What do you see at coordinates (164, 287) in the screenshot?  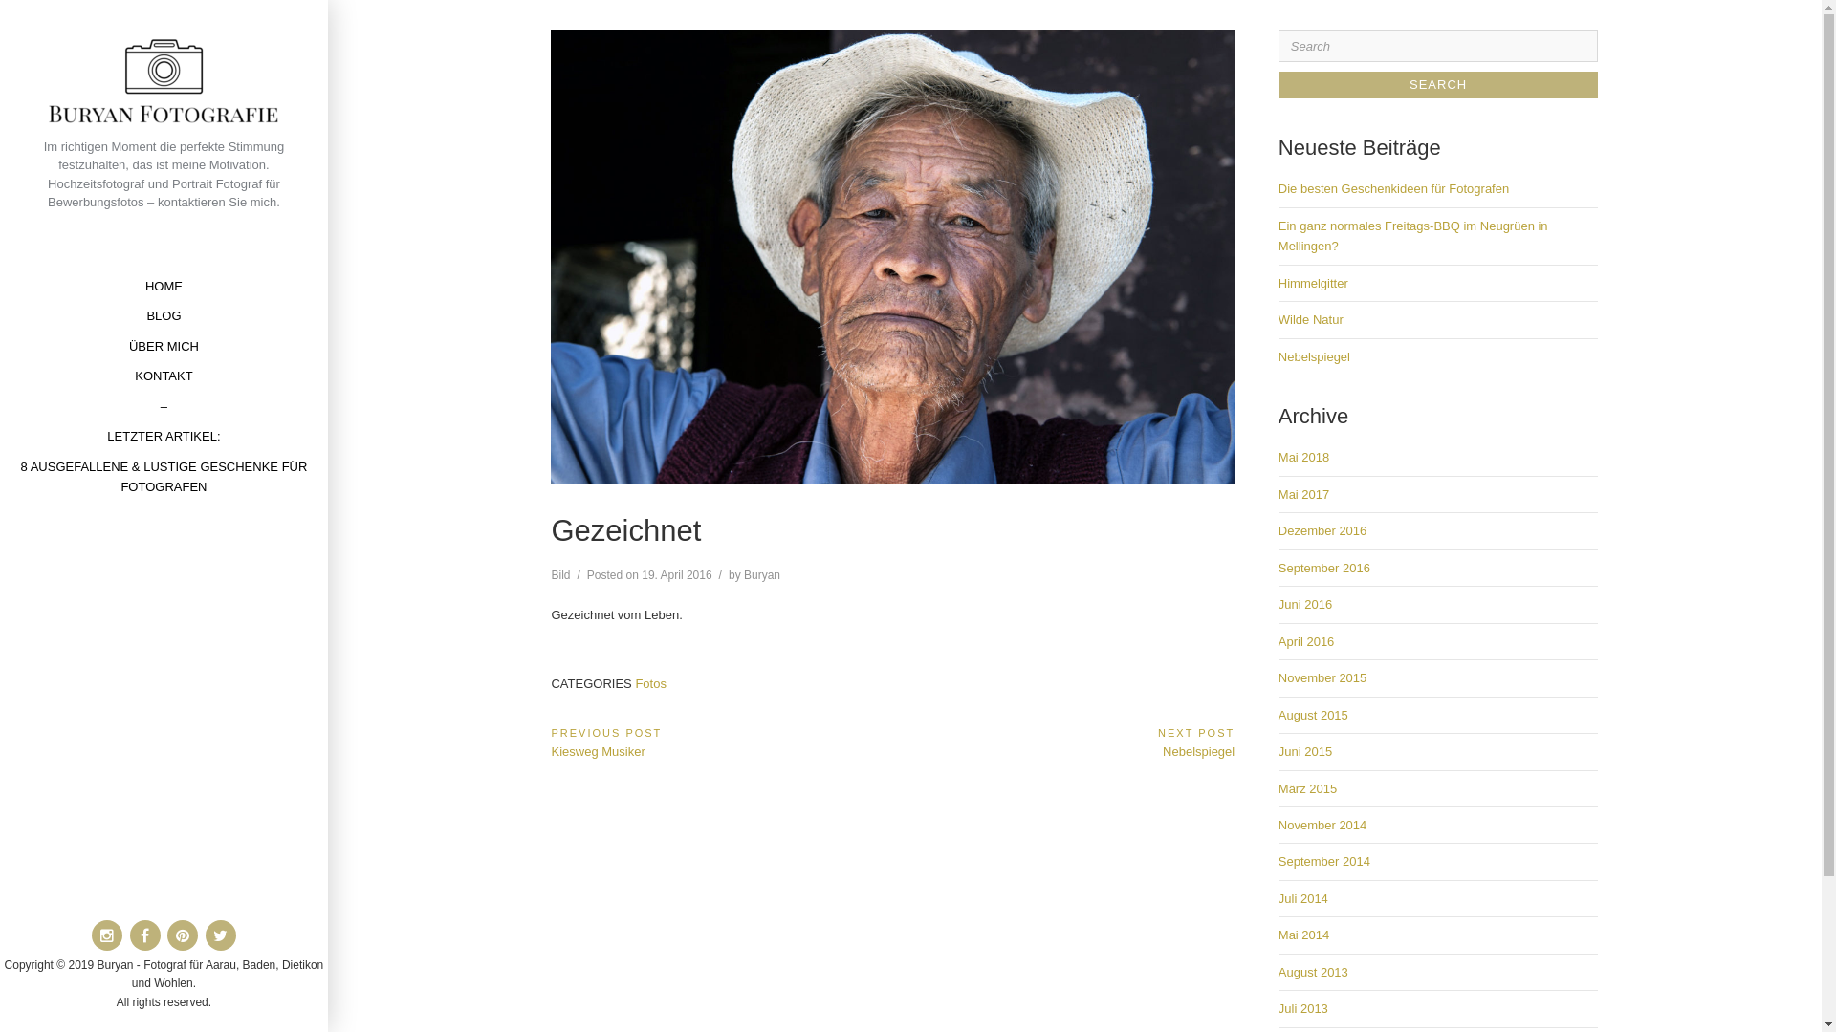 I see `HOME` at bounding box center [164, 287].